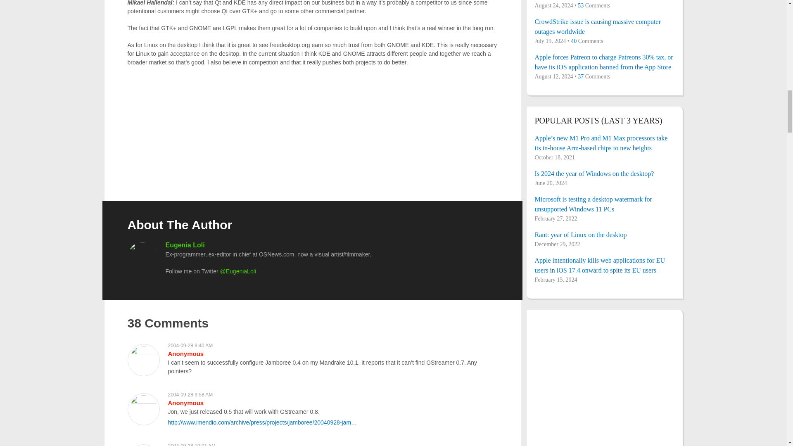 The image size is (793, 446). What do you see at coordinates (185, 402) in the screenshot?
I see `Anonymous` at bounding box center [185, 402].